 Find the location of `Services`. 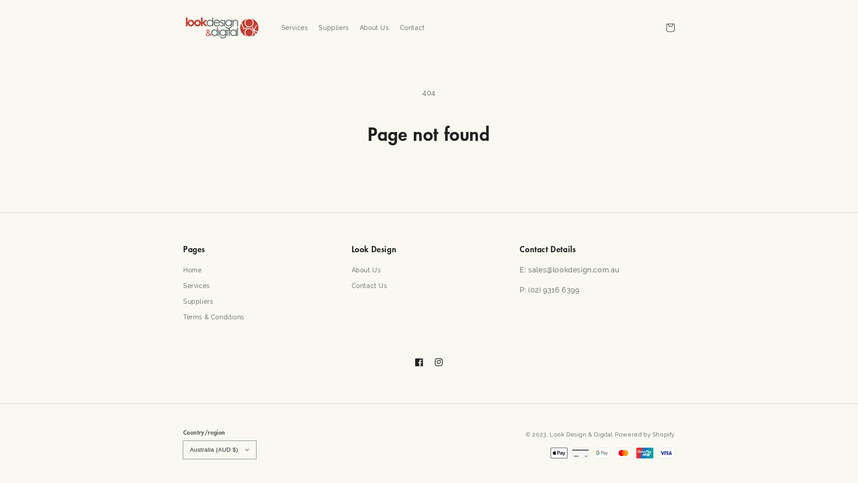

Services is located at coordinates (197, 286).